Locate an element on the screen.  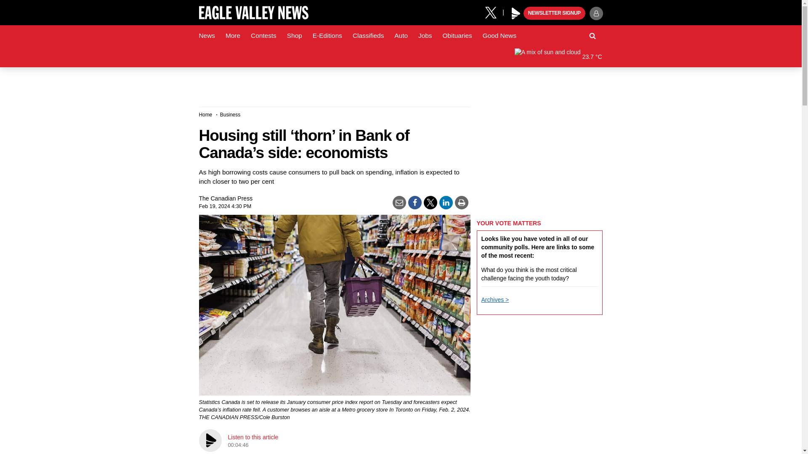
Black Press Media is located at coordinates (516, 13).